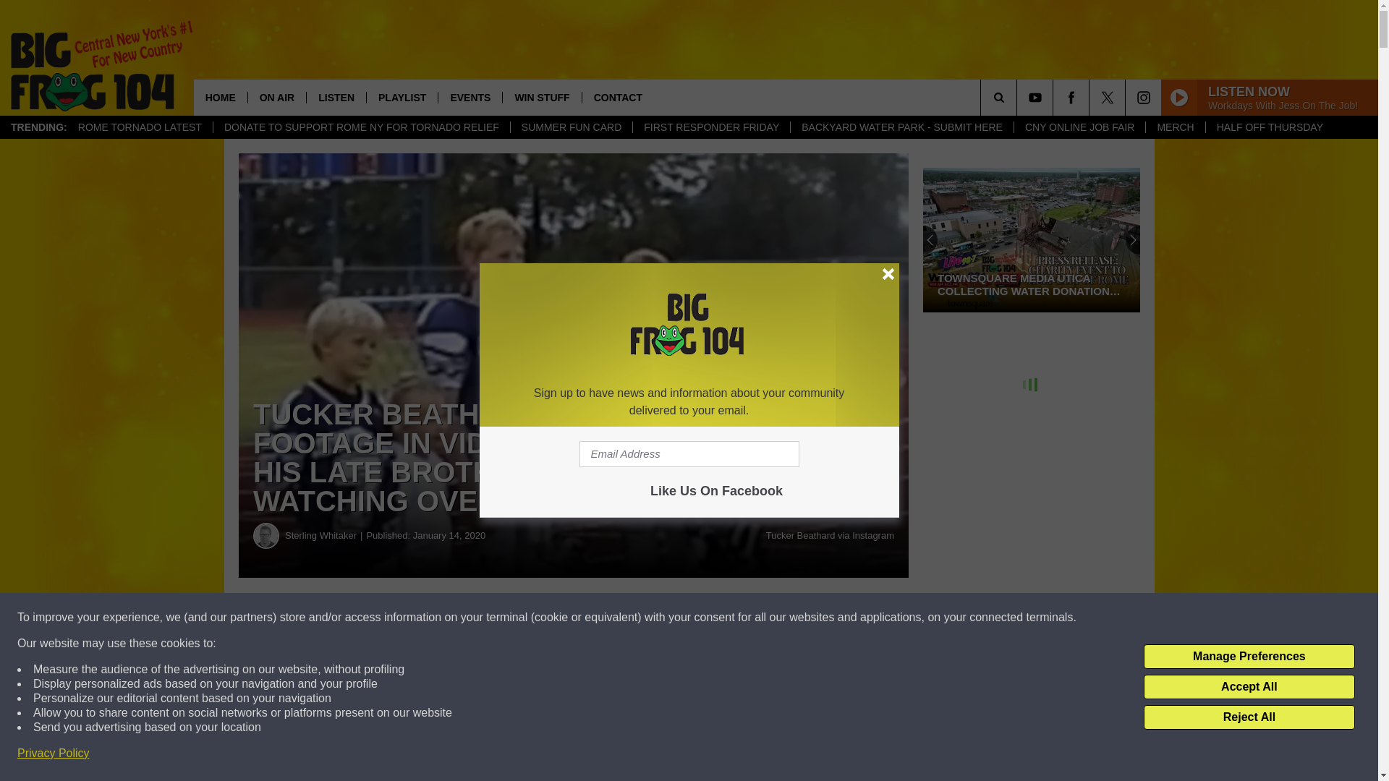  Describe the element at coordinates (570, 127) in the screenshot. I see `SUMMER FUN CARD` at that location.